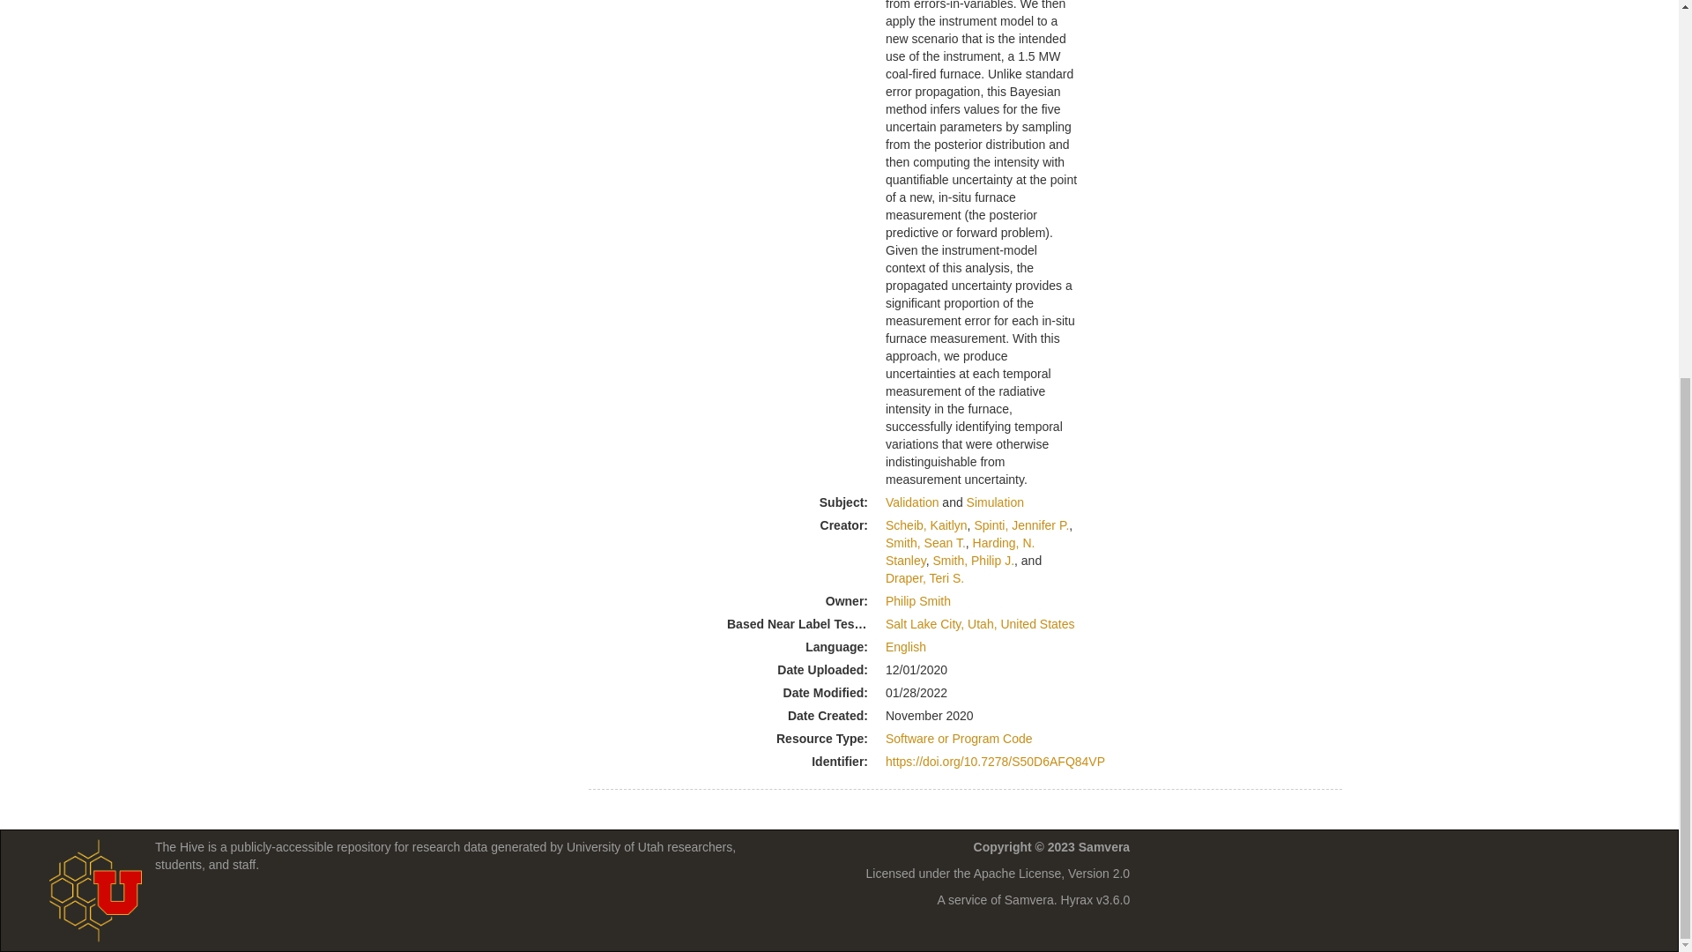  I want to click on Philip Smith, so click(918, 601).